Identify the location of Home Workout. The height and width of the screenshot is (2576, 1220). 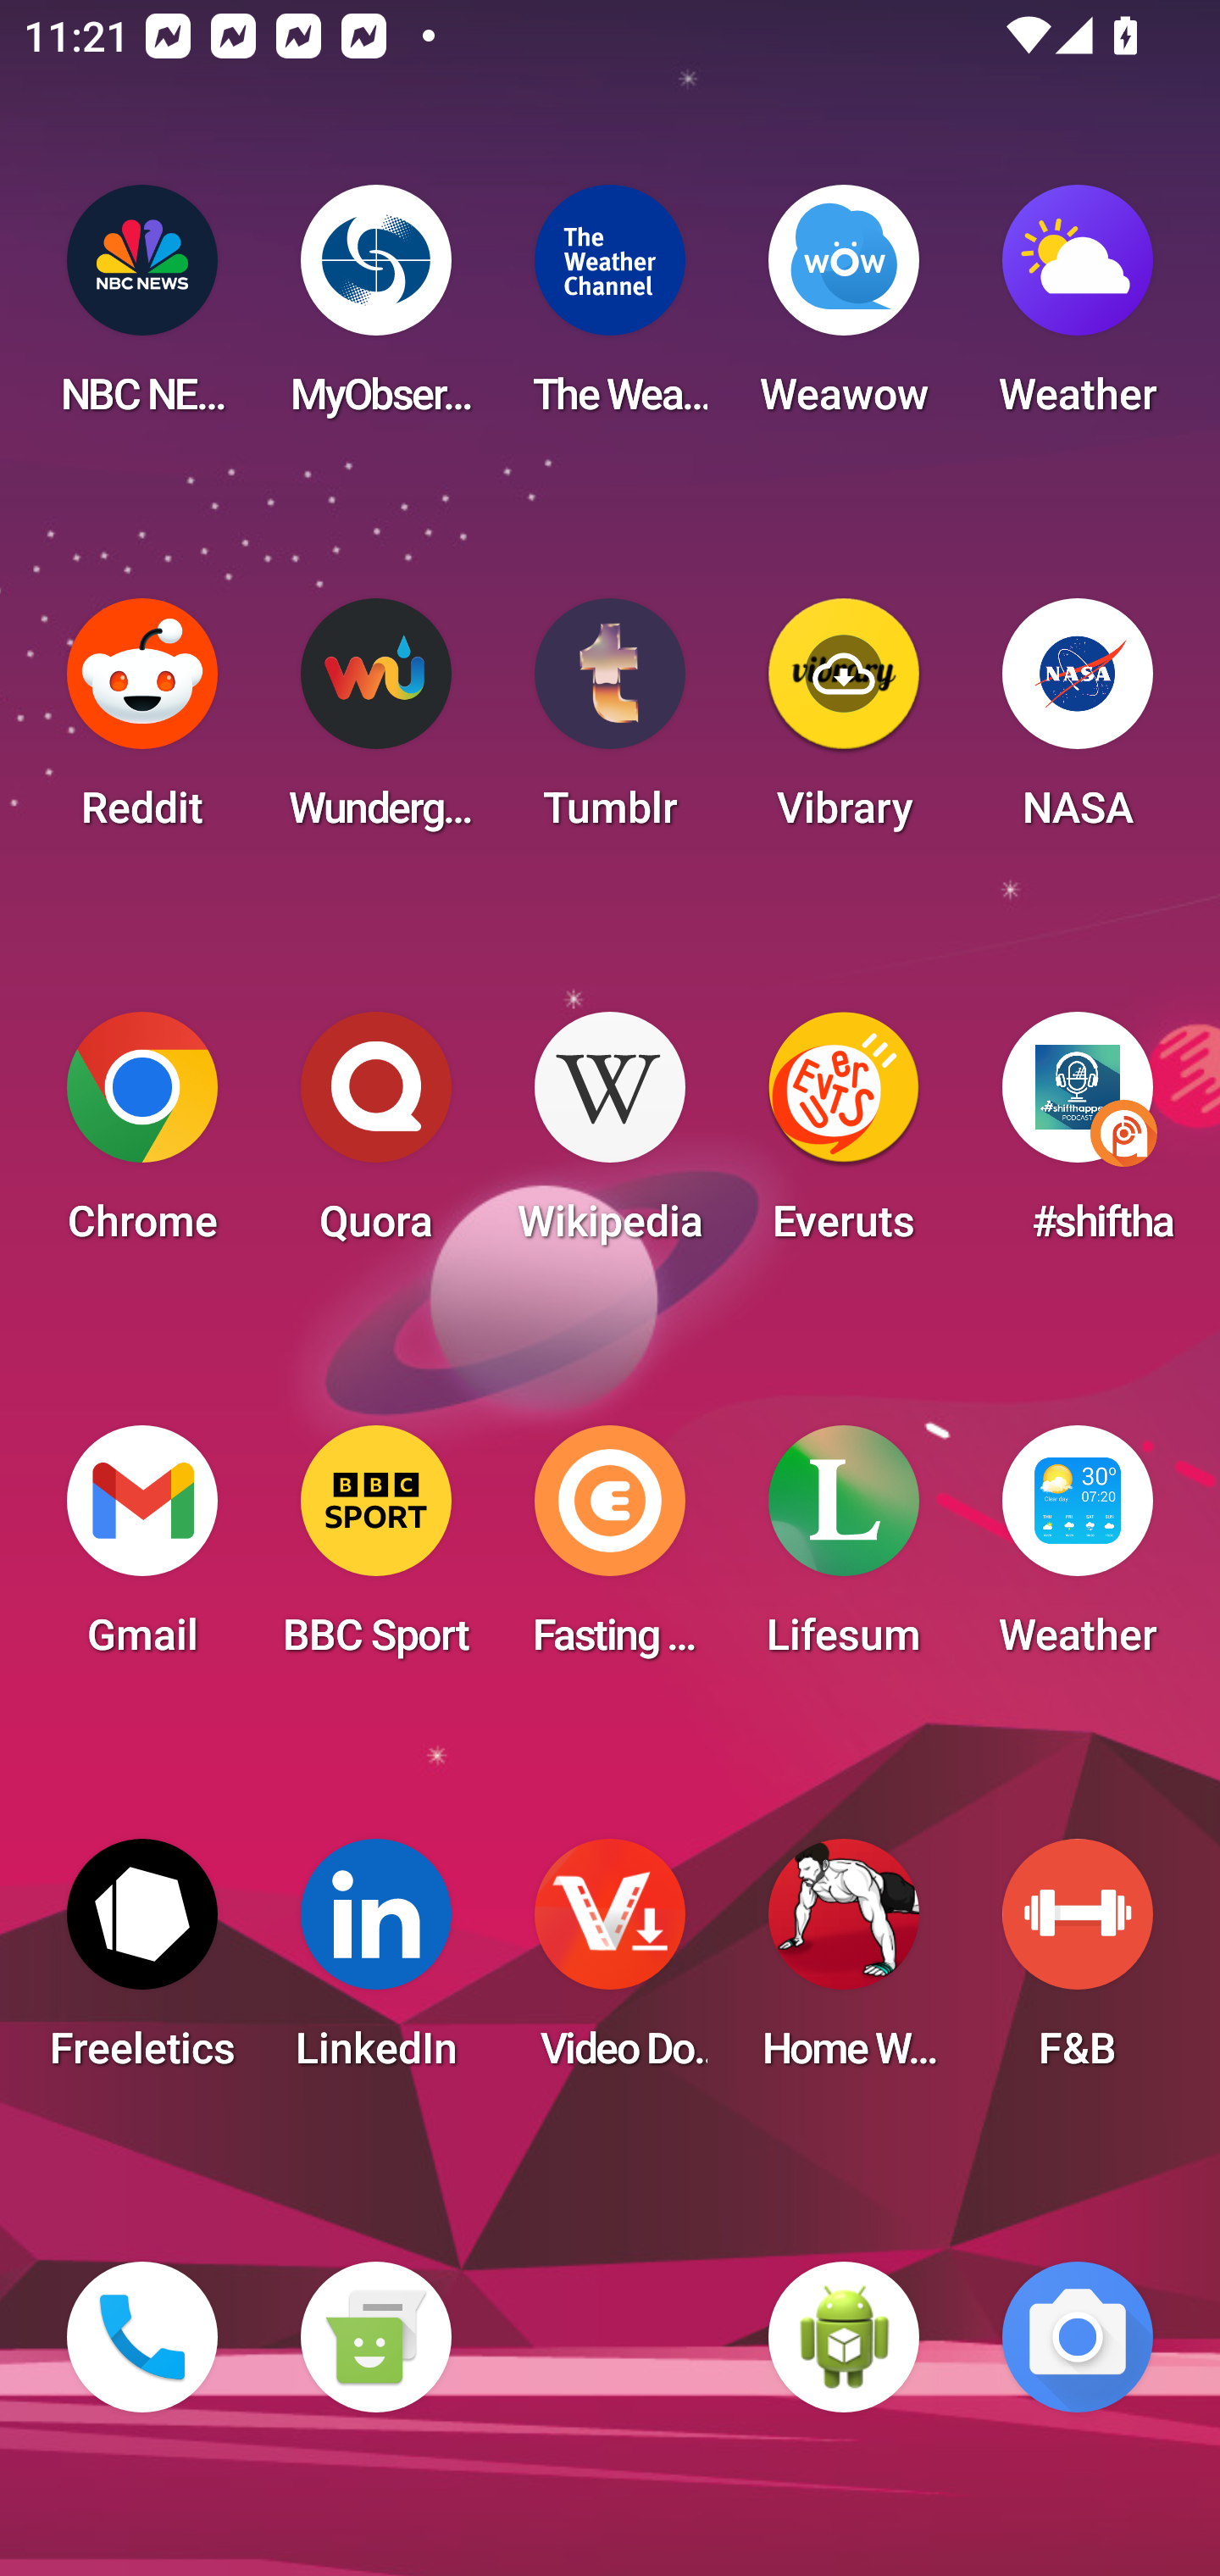
(844, 1964).